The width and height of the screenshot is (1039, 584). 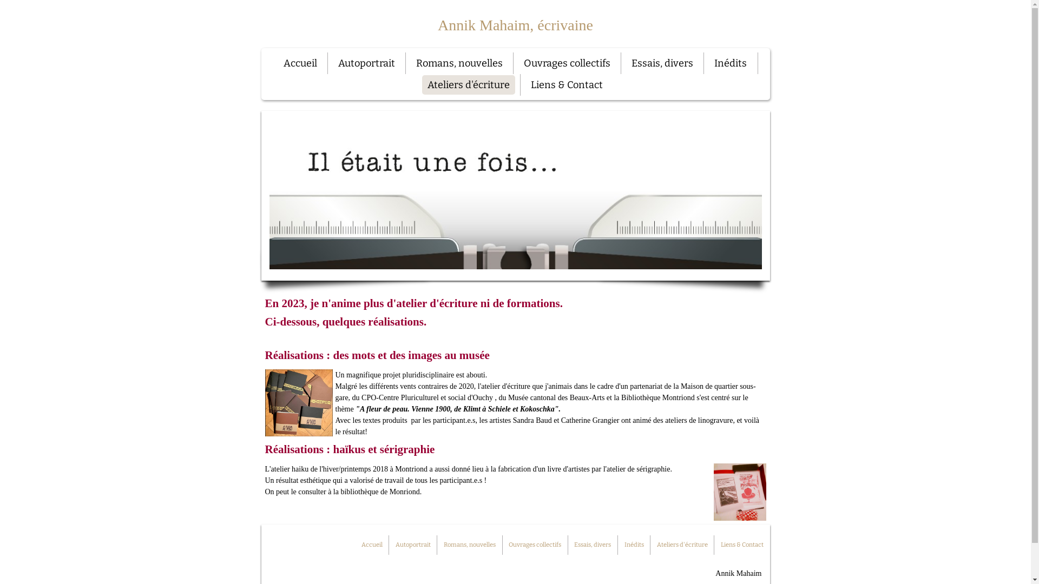 I want to click on Ouvrages collectifs, so click(x=567, y=63).